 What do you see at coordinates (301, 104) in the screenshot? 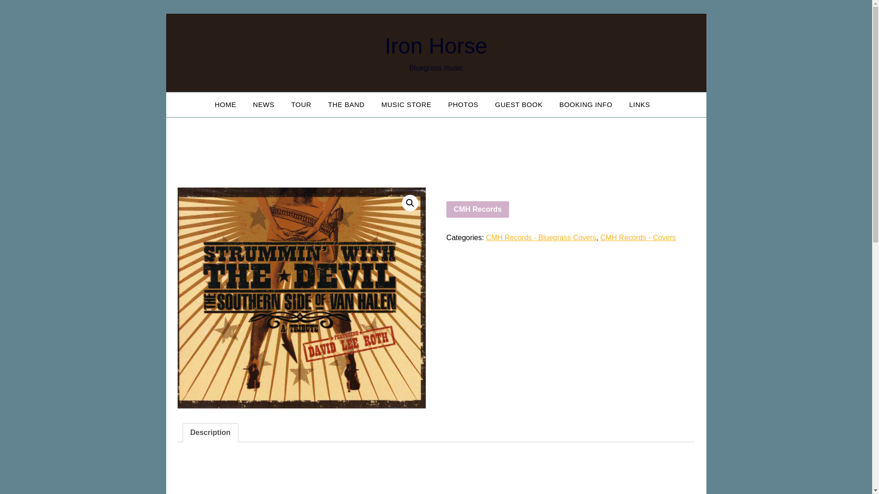
I see `TOUR` at bounding box center [301, 104].